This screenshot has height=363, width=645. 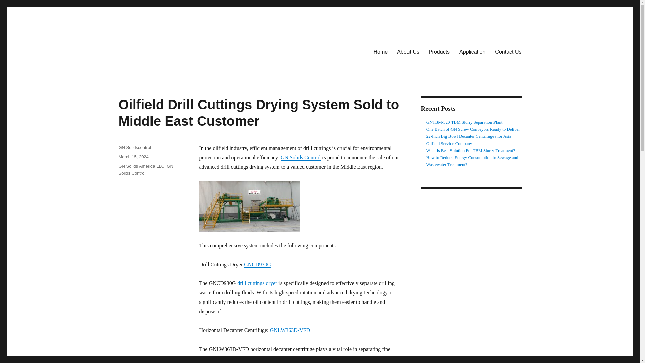 I want to click on About Us, so click(x=408, y=51).